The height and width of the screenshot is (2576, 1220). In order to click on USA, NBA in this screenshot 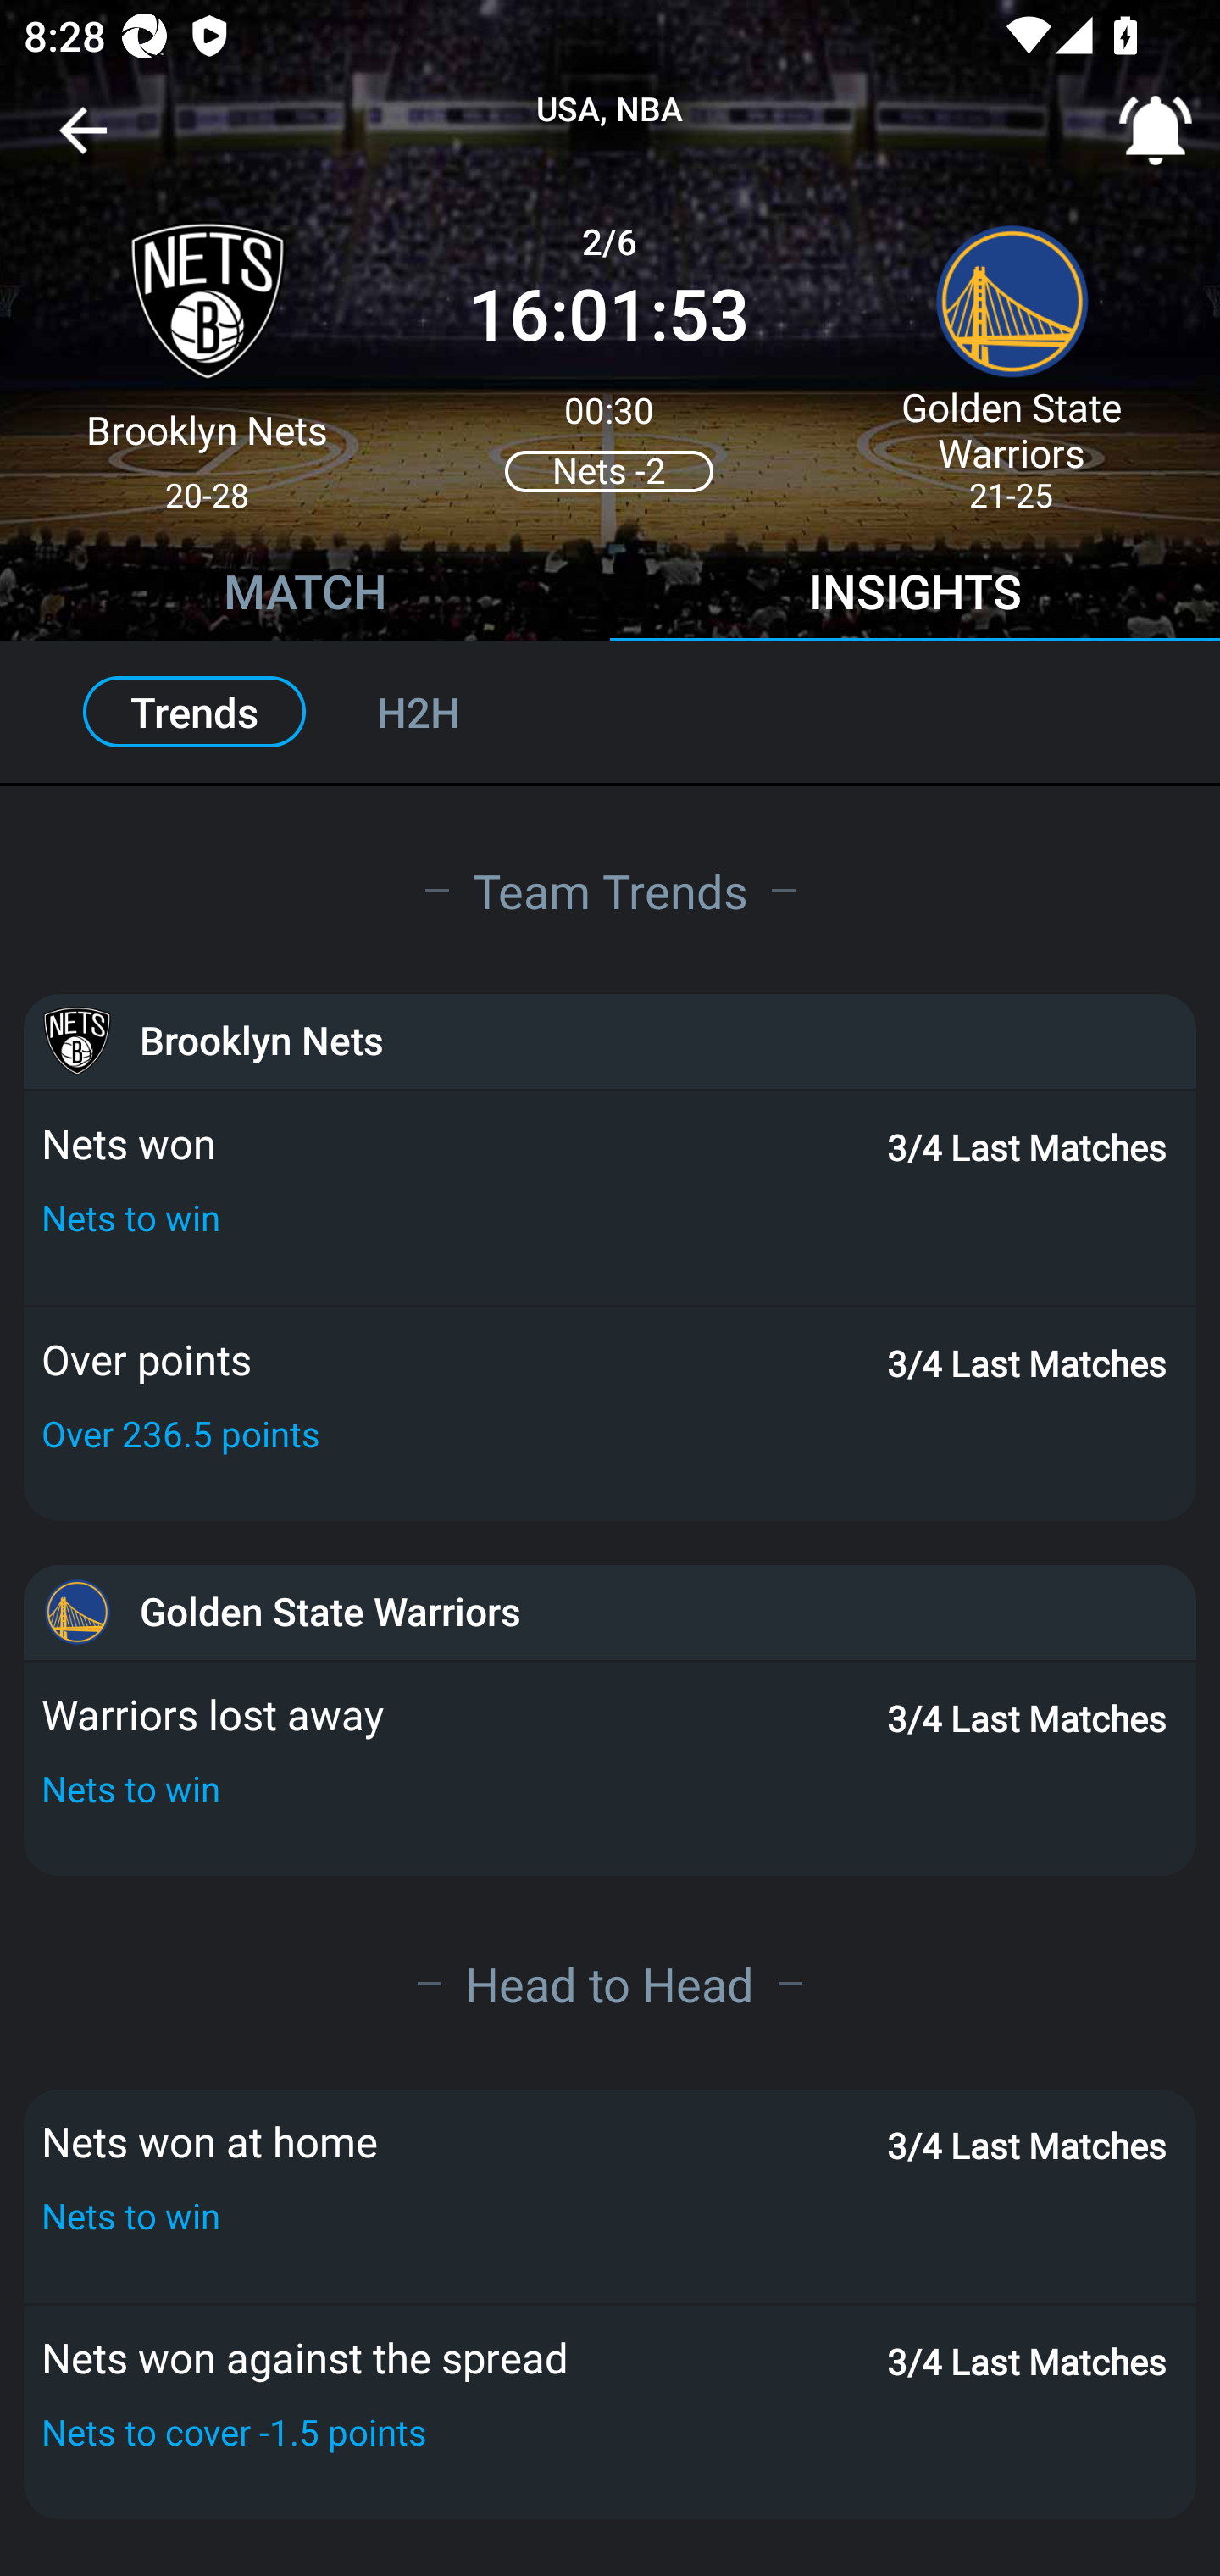, I will do `click(610, 110)`.